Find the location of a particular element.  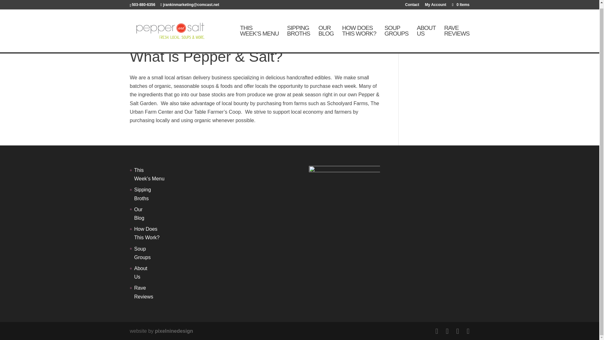

pixelninedesign is located at coordinates (457, 35).